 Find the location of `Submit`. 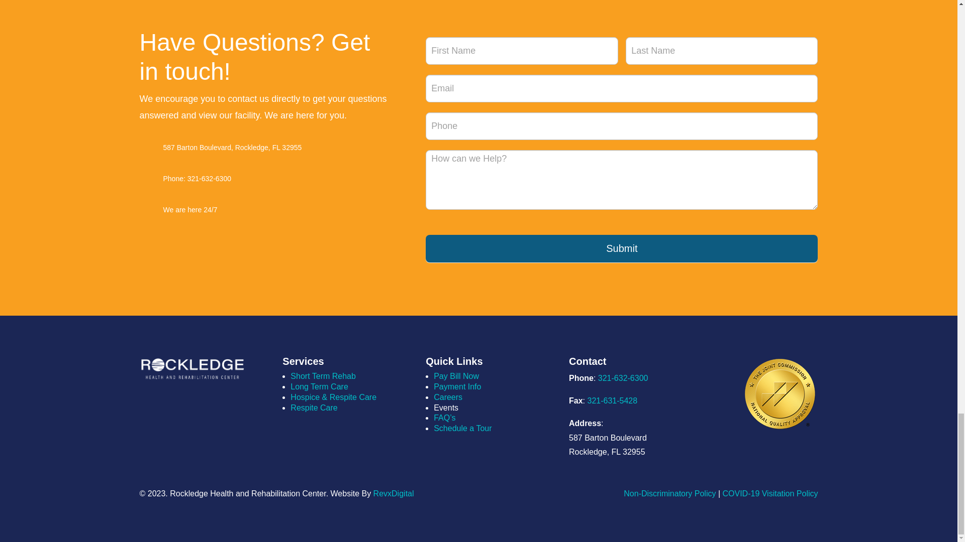

Submit is located at coordinates (621, 248).